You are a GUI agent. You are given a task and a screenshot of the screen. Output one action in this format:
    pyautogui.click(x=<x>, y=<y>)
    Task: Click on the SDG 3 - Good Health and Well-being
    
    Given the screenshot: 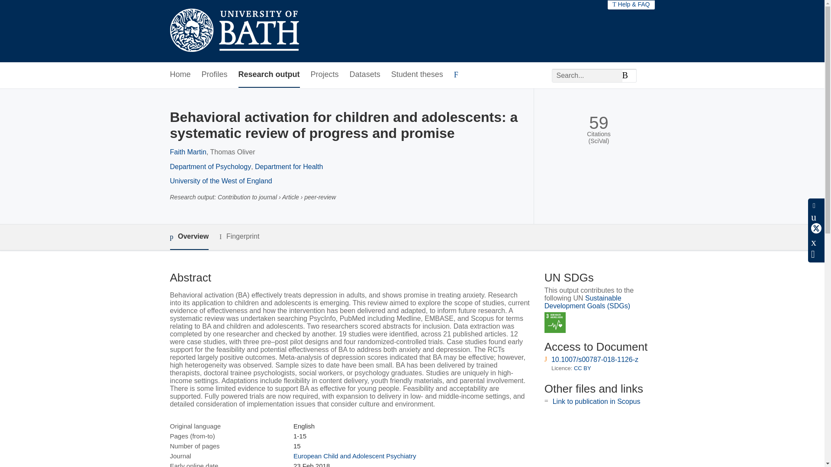 What is the action you would take?
    pyautogui.click(x=555, y=323)
    